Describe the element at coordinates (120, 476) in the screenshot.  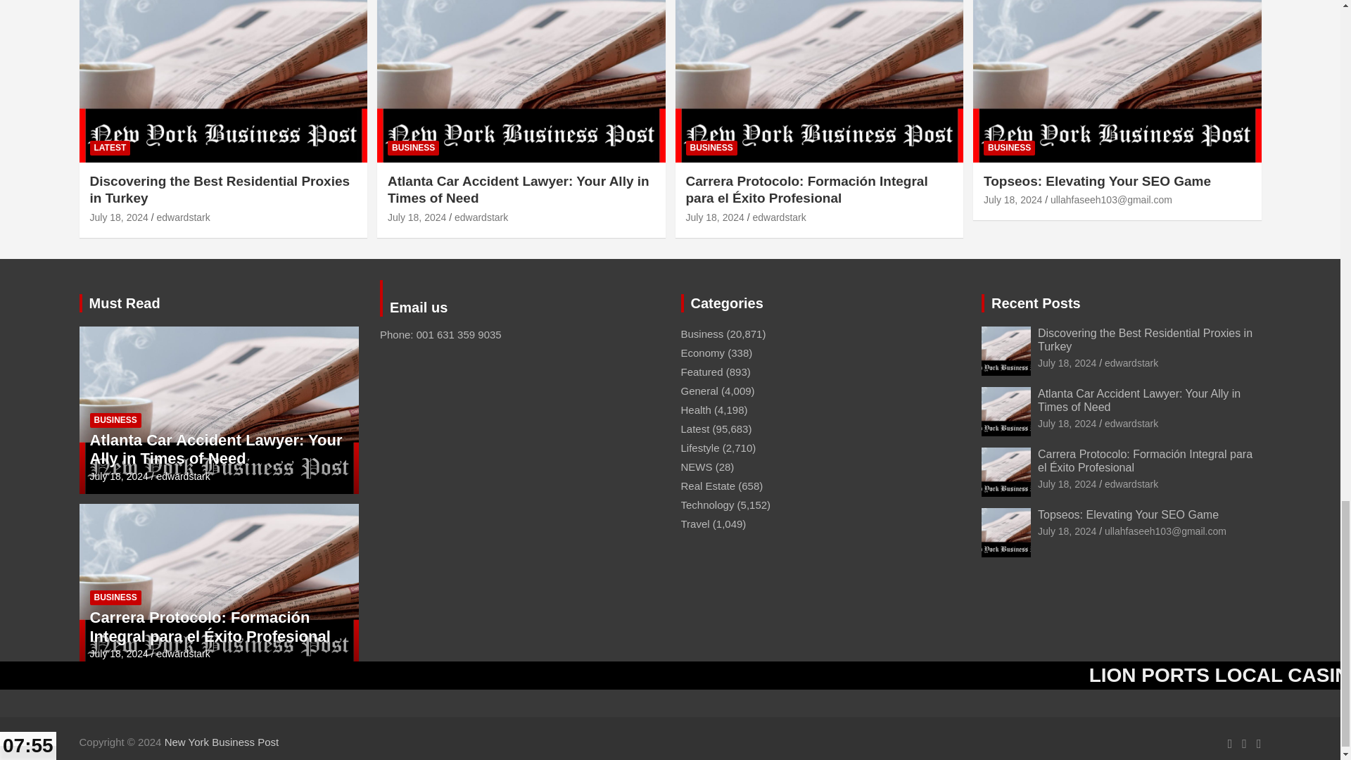
I see `Atlanta Car Accident Lawyer: Your Ally in Times of Need` at that location.